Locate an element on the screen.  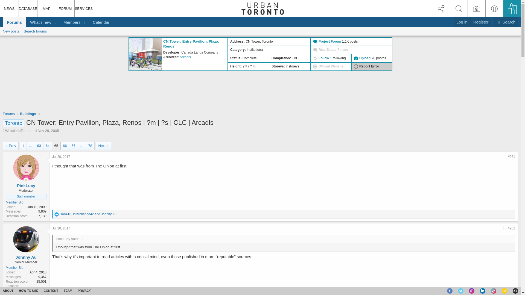
Search forums is located at coordinates (61, 228).